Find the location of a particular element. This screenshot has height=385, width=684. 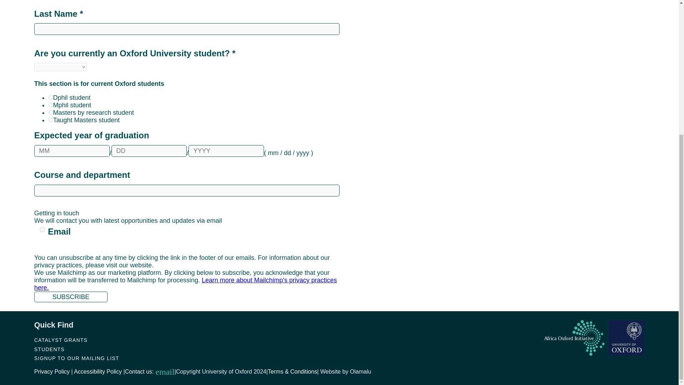

Dphil student is located at coordinates (51, 97).